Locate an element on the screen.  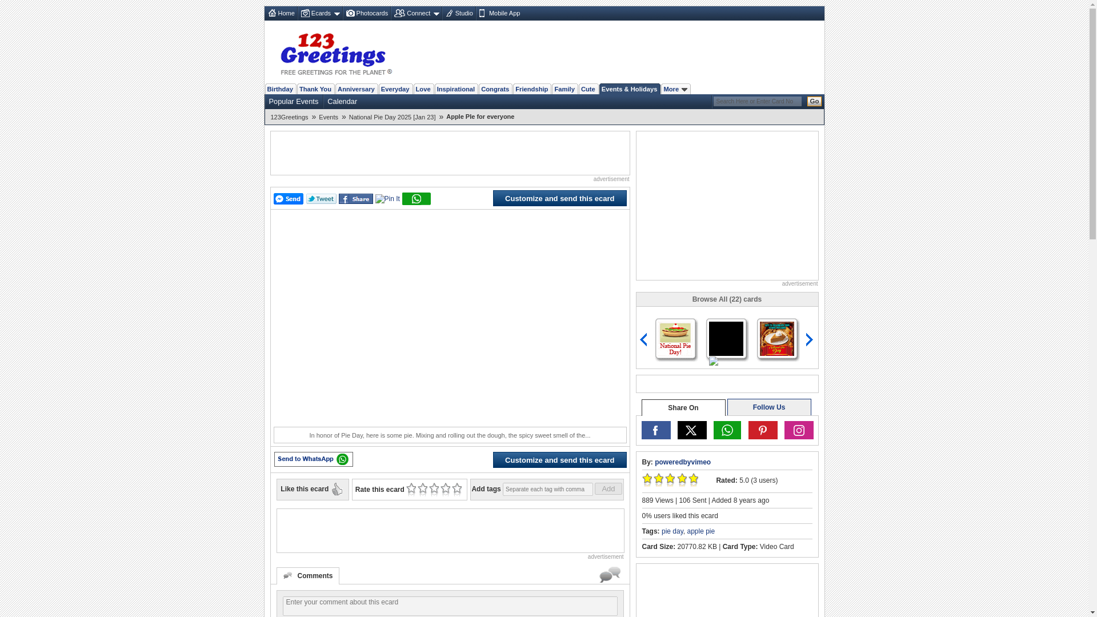
Events is located at coordinates (330, 117).